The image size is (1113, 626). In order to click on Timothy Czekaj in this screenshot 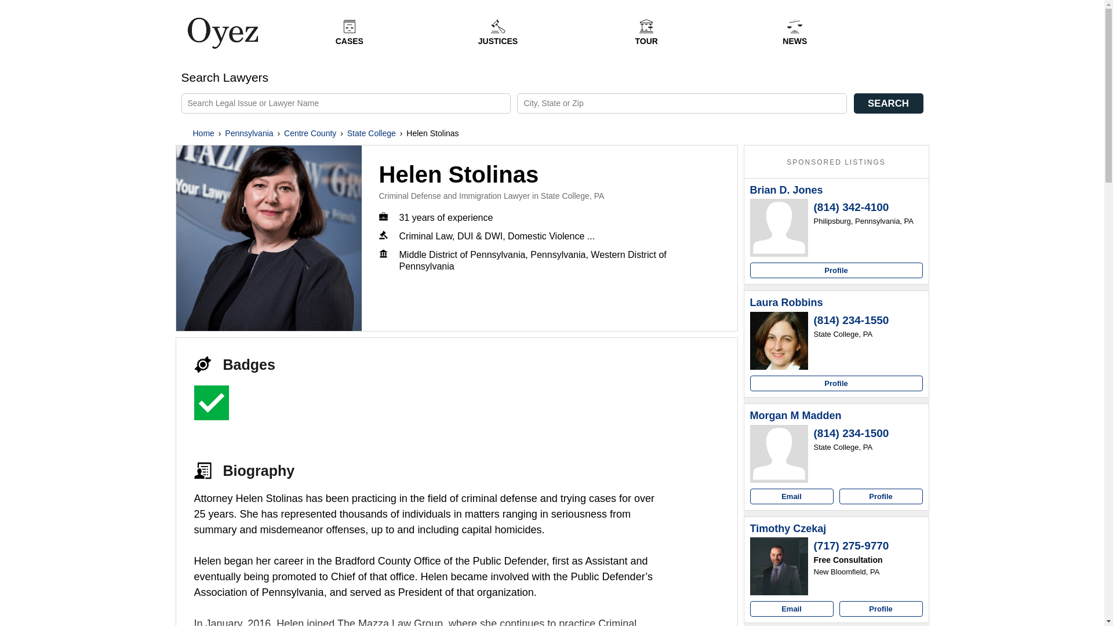, I will do `click(779, 566)`.